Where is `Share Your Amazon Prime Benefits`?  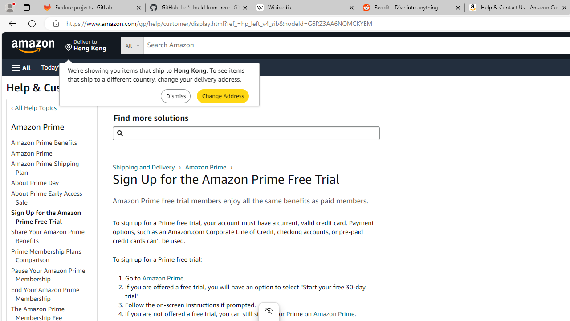 Share Your Amazon Prime Benefits is located at coordinates (53, 236).